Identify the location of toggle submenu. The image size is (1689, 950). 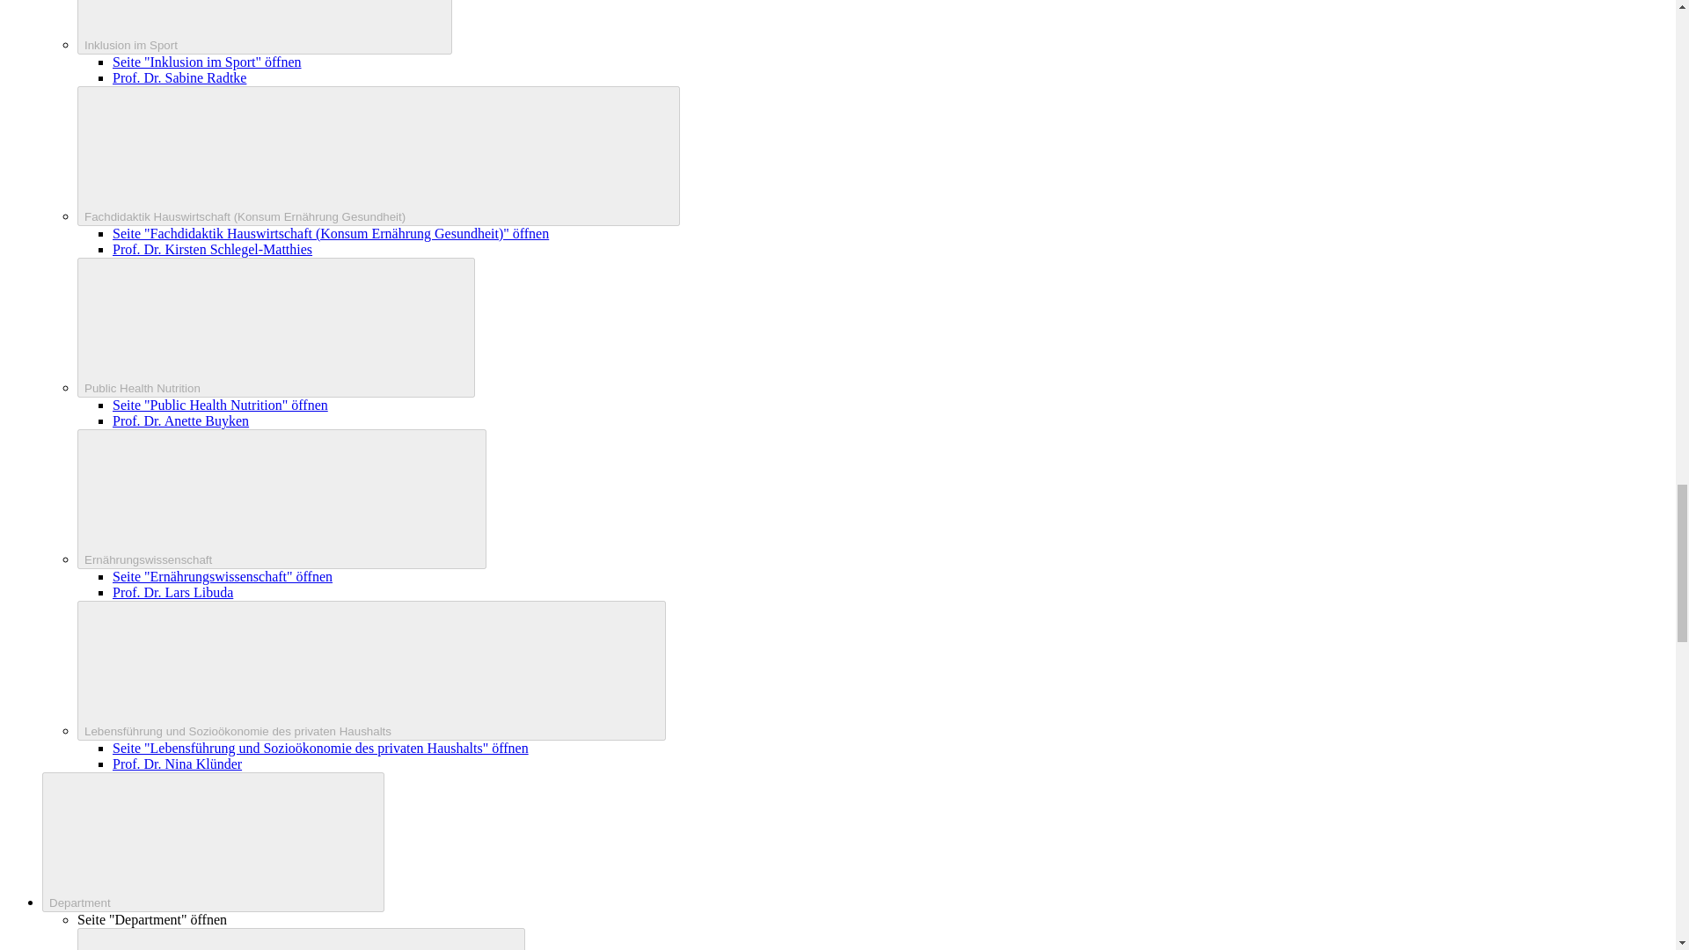
(378, 157).